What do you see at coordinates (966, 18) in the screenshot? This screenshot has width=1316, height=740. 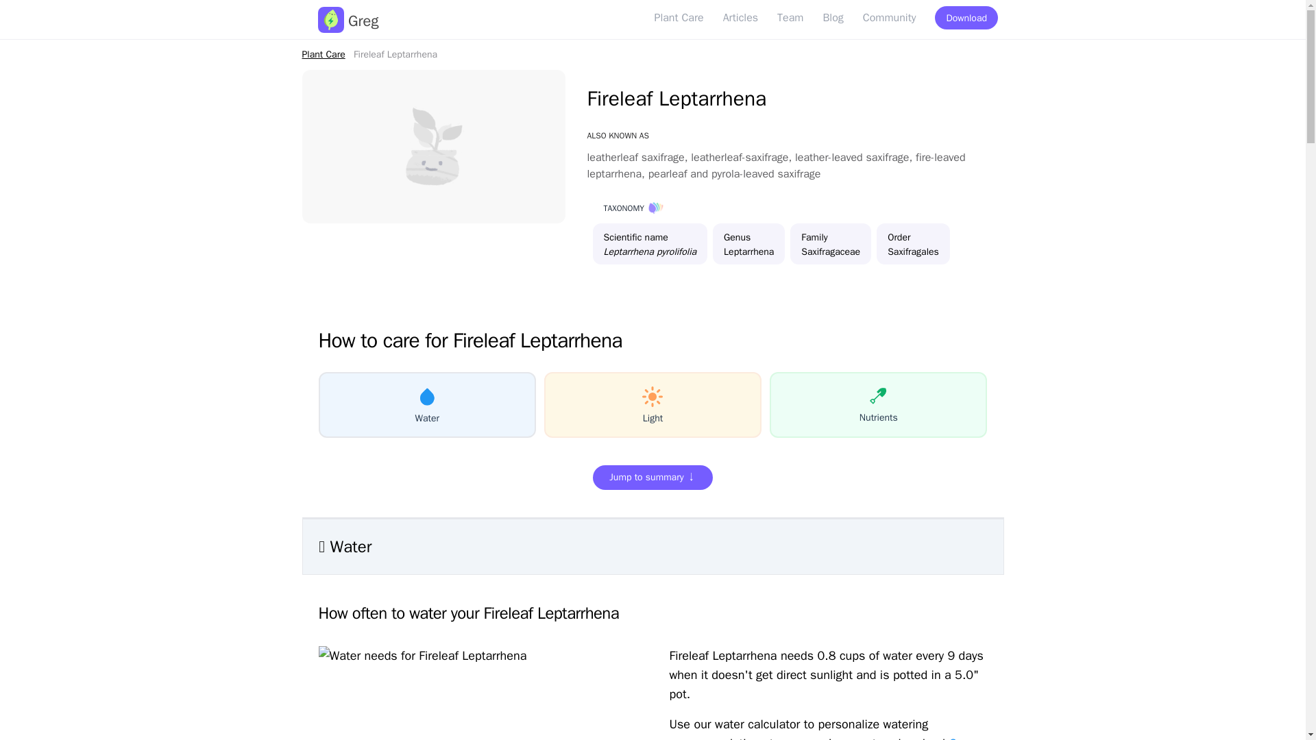 I see `Download` at bounding box center [966, 18].